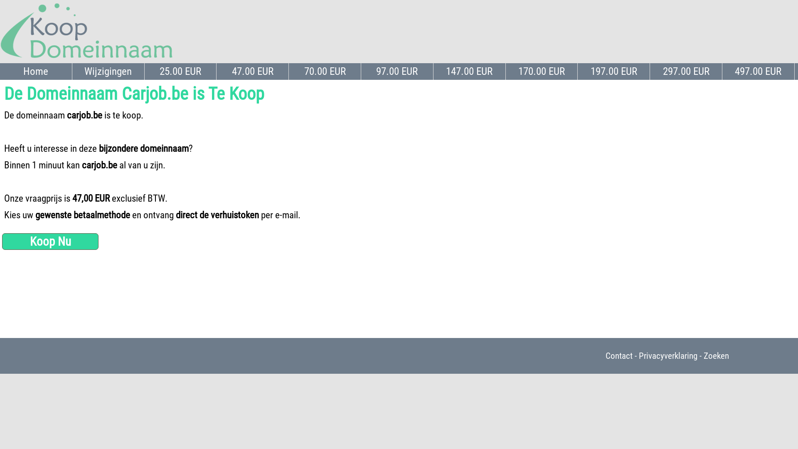  What do you see at coordinates (542, 72) in the screenshot?
I see `170.00 EUR` at bounding box center [542, 72].